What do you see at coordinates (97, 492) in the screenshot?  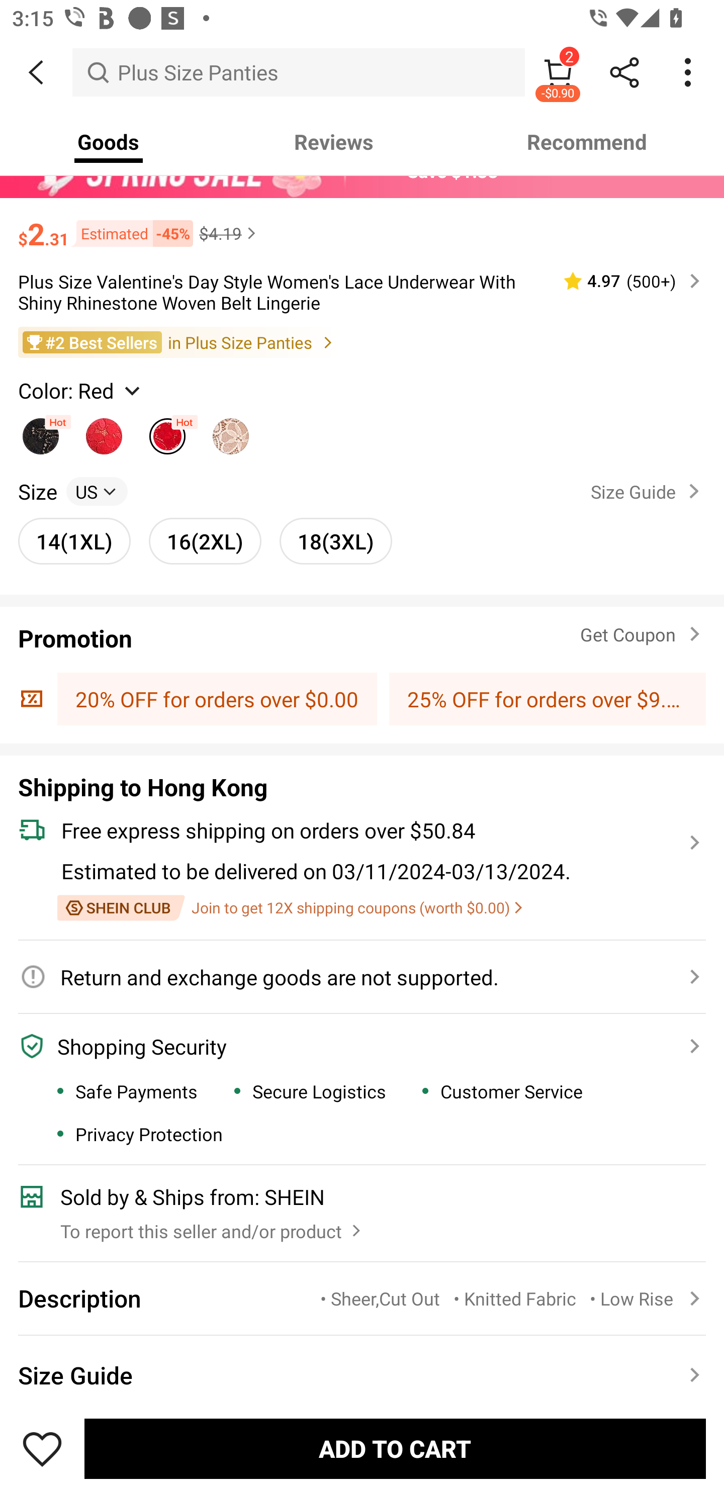 I see `US` at bounding box center [97, 492].